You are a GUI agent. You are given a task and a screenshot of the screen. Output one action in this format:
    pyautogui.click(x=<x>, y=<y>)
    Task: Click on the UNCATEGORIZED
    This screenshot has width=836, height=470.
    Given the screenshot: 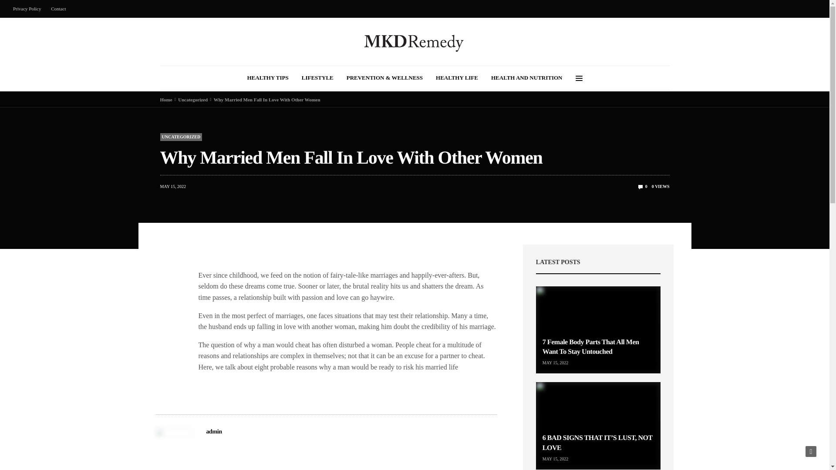 What is the action you would take?
    pyautogui.click(x=181, y=137)
    